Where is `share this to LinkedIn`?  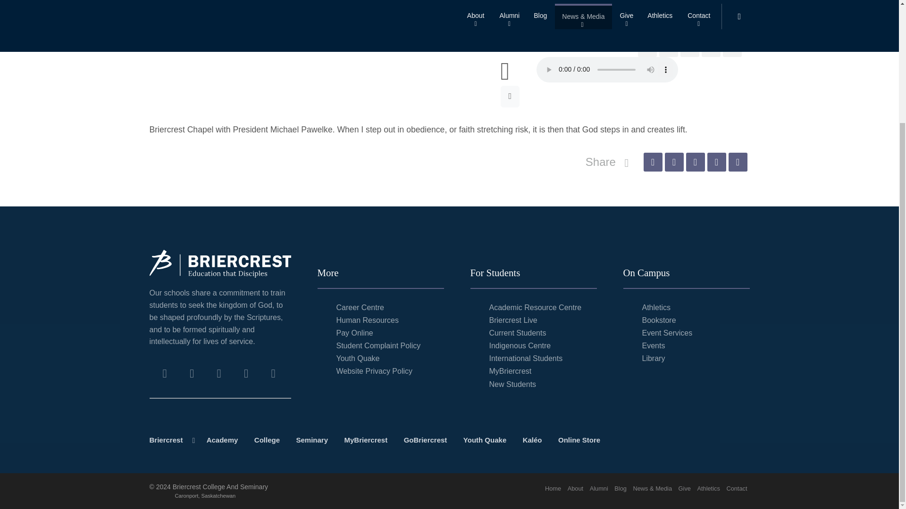 share this to LinkedIn is located at coordinates (711, 47).